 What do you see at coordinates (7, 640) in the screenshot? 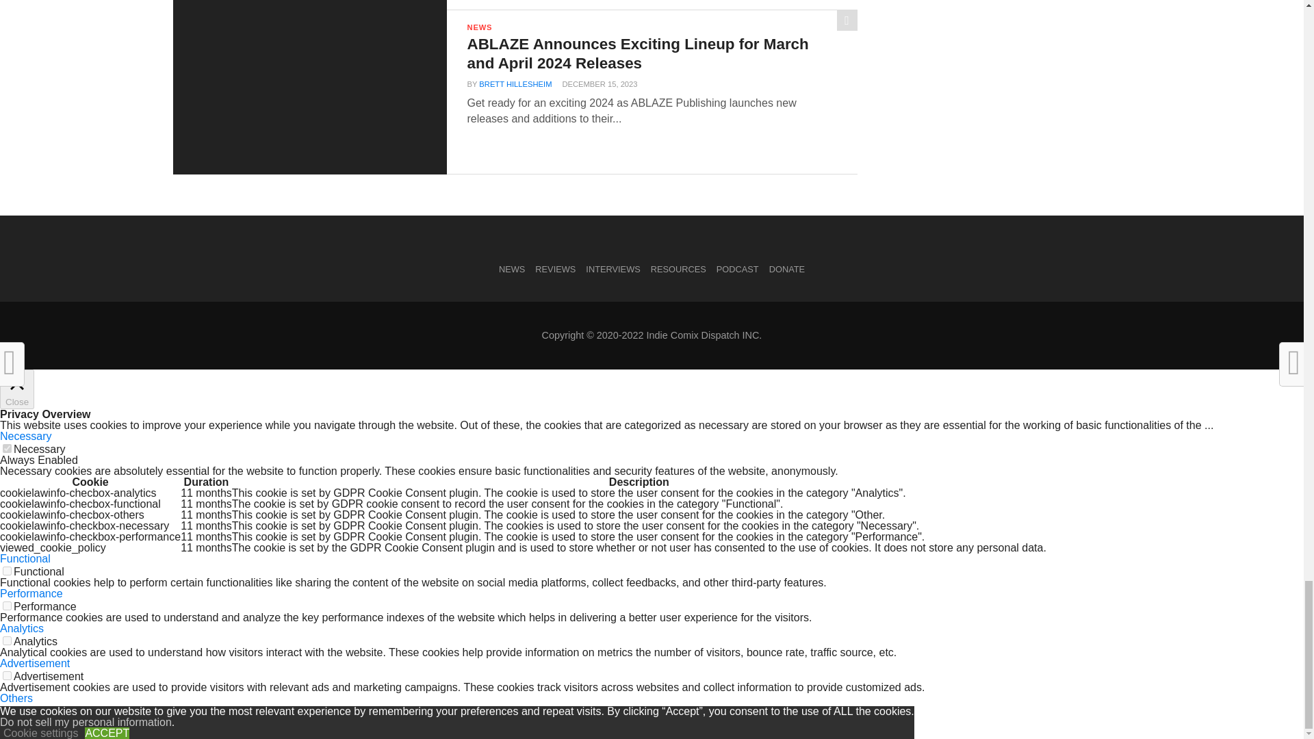
I see `on` at bounding box center [7, 640].